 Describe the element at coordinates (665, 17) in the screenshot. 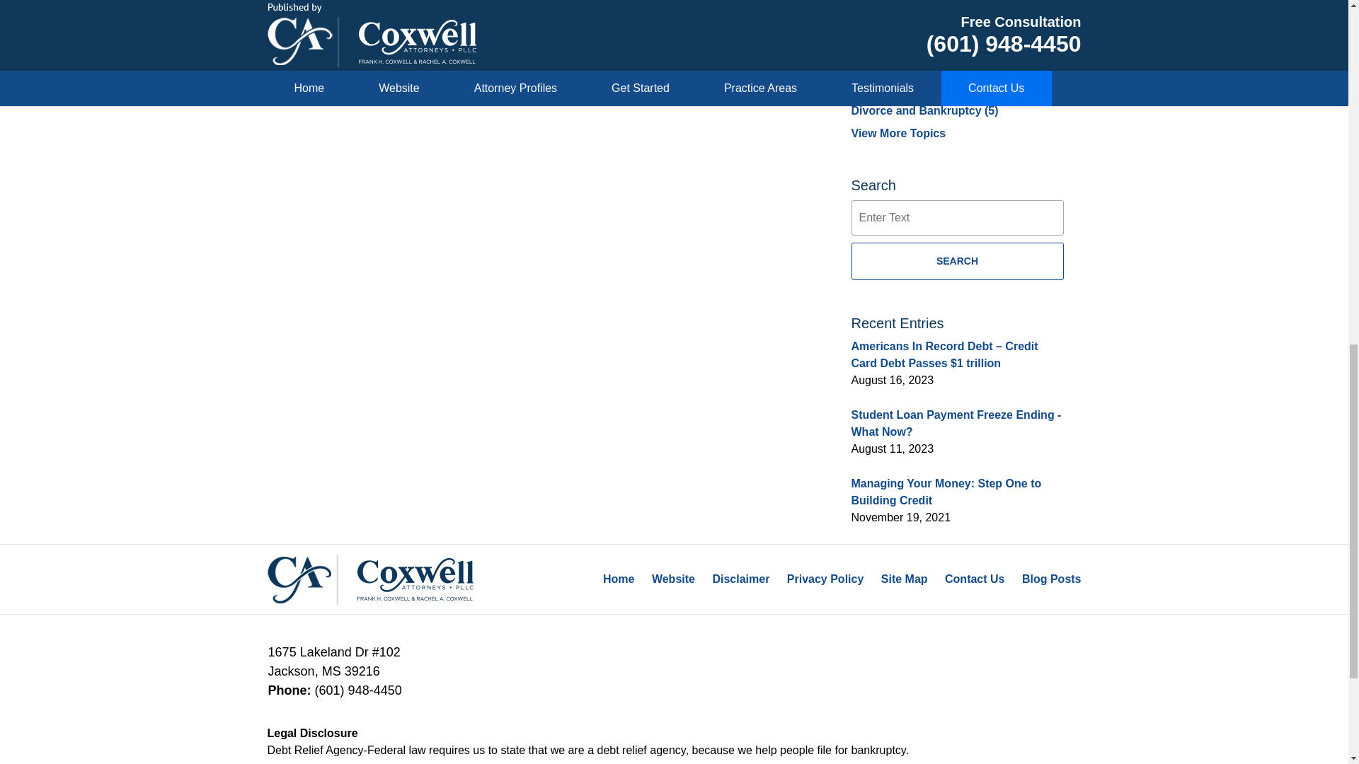

I see `Repossession` at that location.